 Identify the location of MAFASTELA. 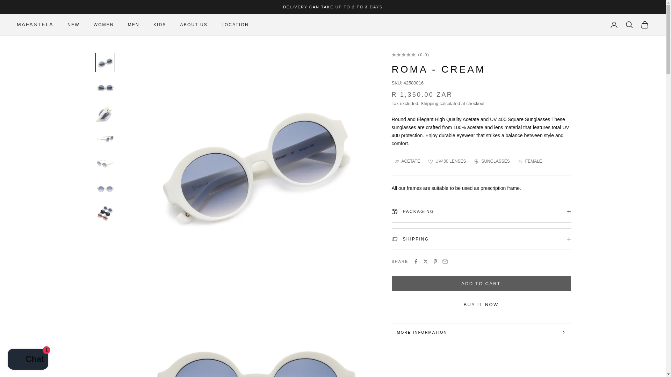
(35, 25).